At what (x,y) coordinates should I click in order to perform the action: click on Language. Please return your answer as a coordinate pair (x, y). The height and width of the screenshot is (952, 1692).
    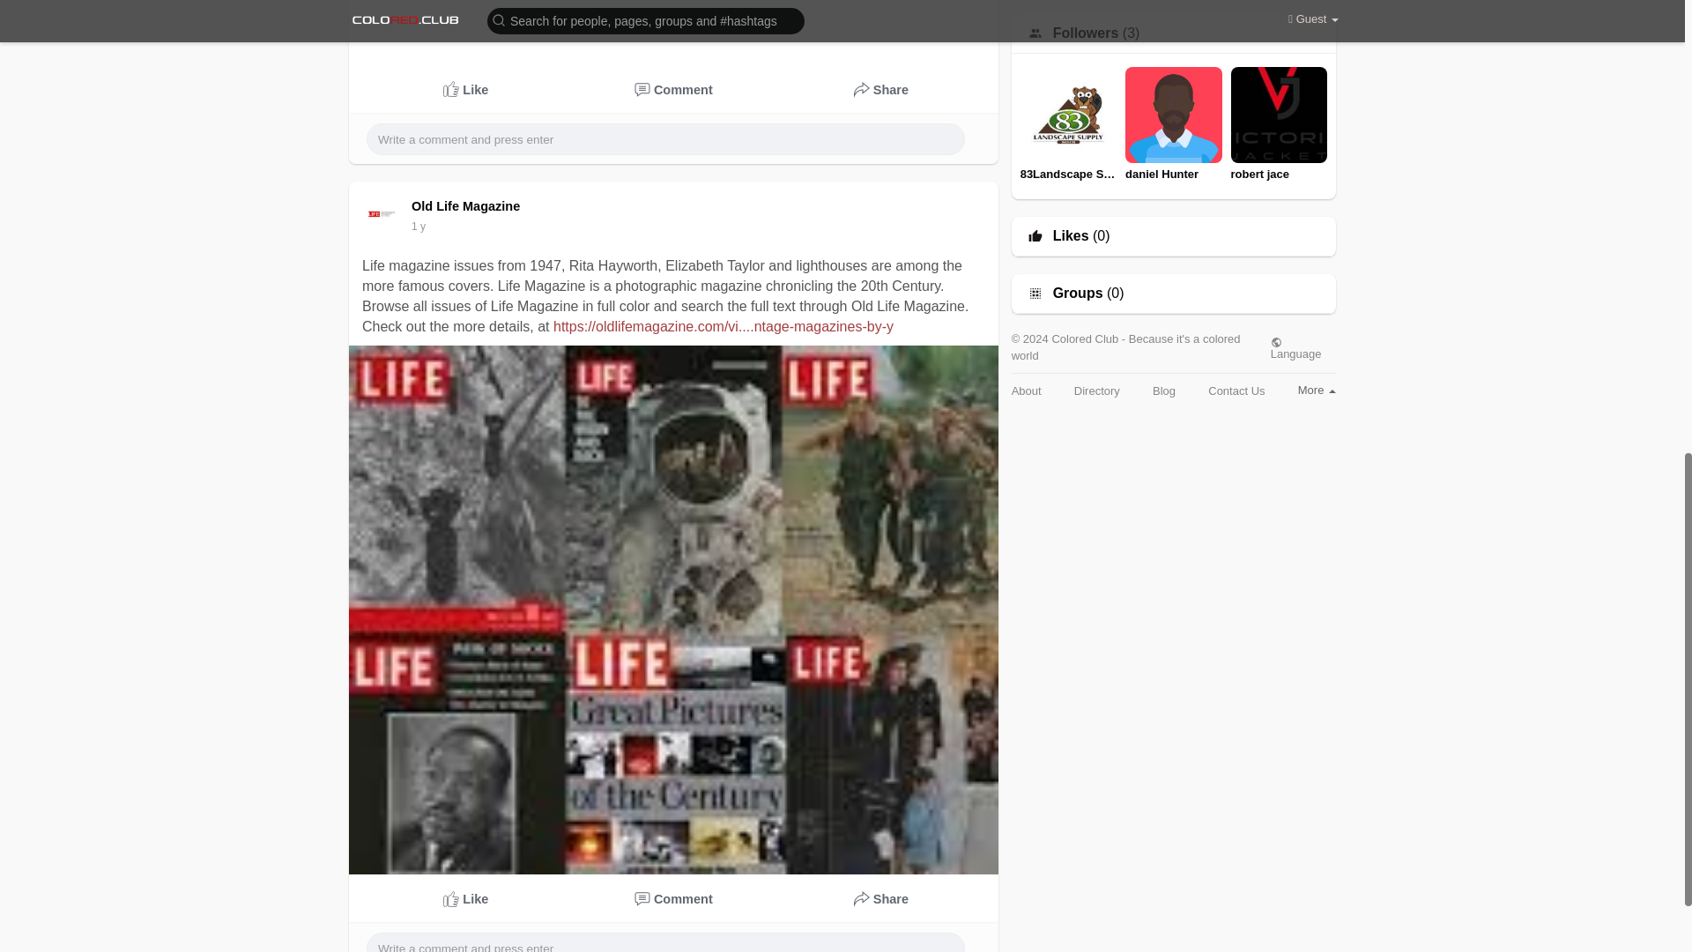
    Looking at the image, I should click on (1302, 348).